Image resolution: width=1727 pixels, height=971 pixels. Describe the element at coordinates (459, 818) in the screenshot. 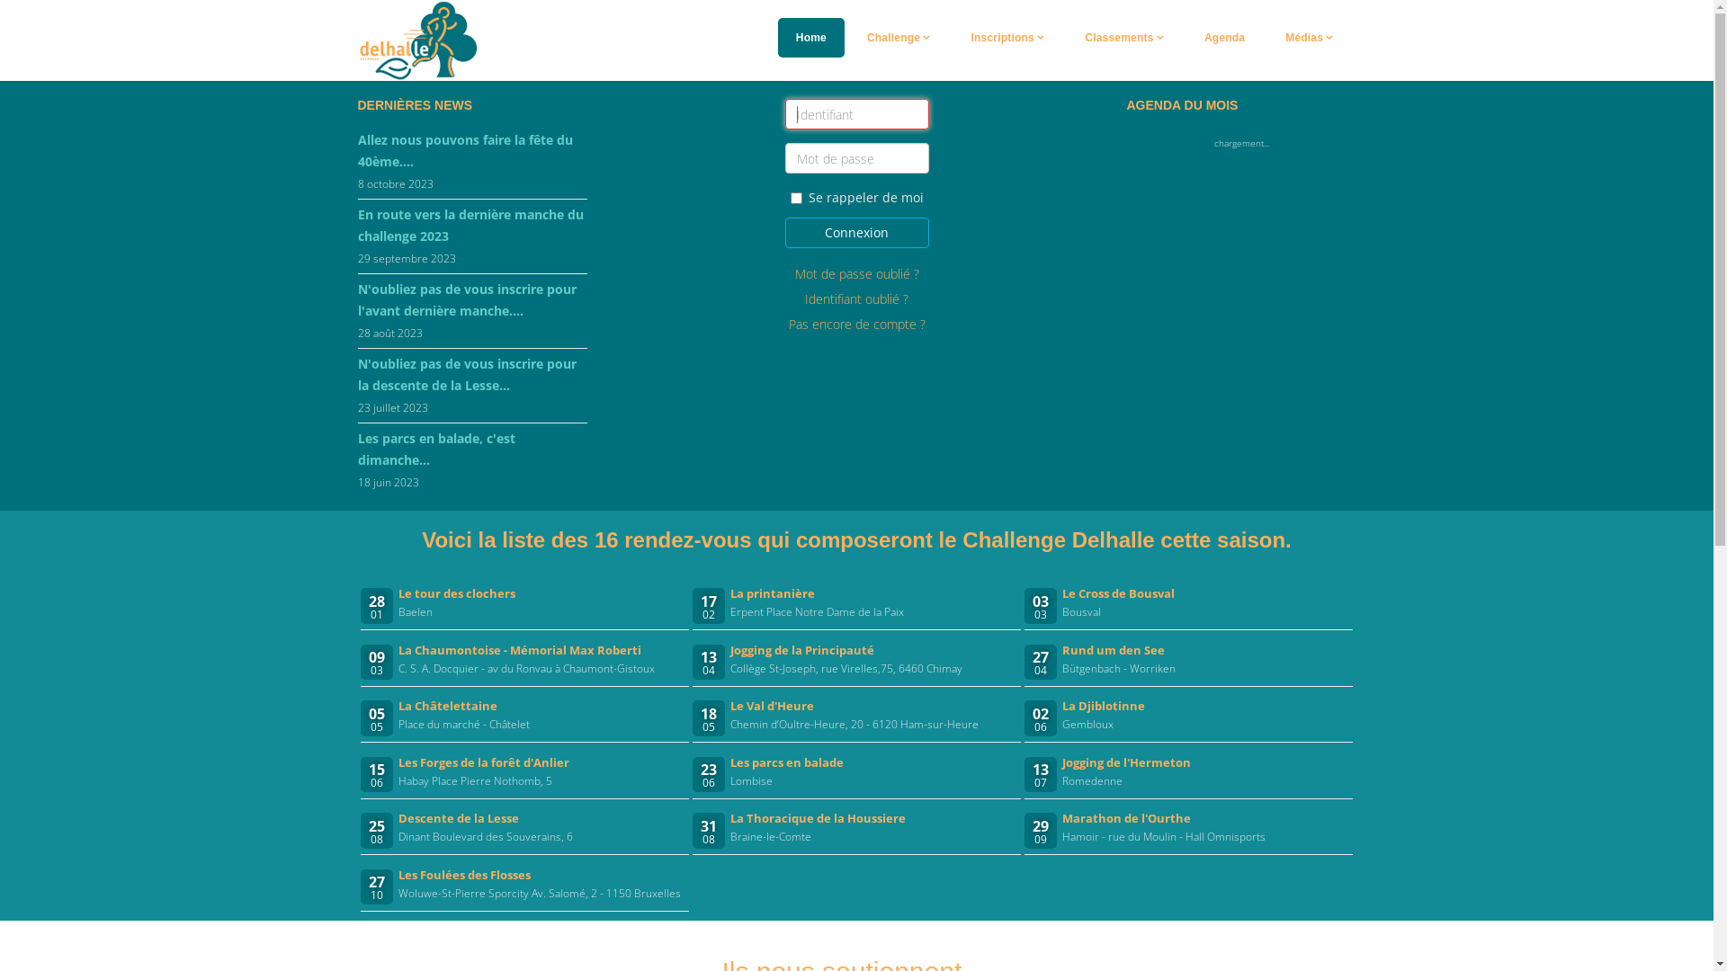

I see `Descente de la Lesse` at that location.